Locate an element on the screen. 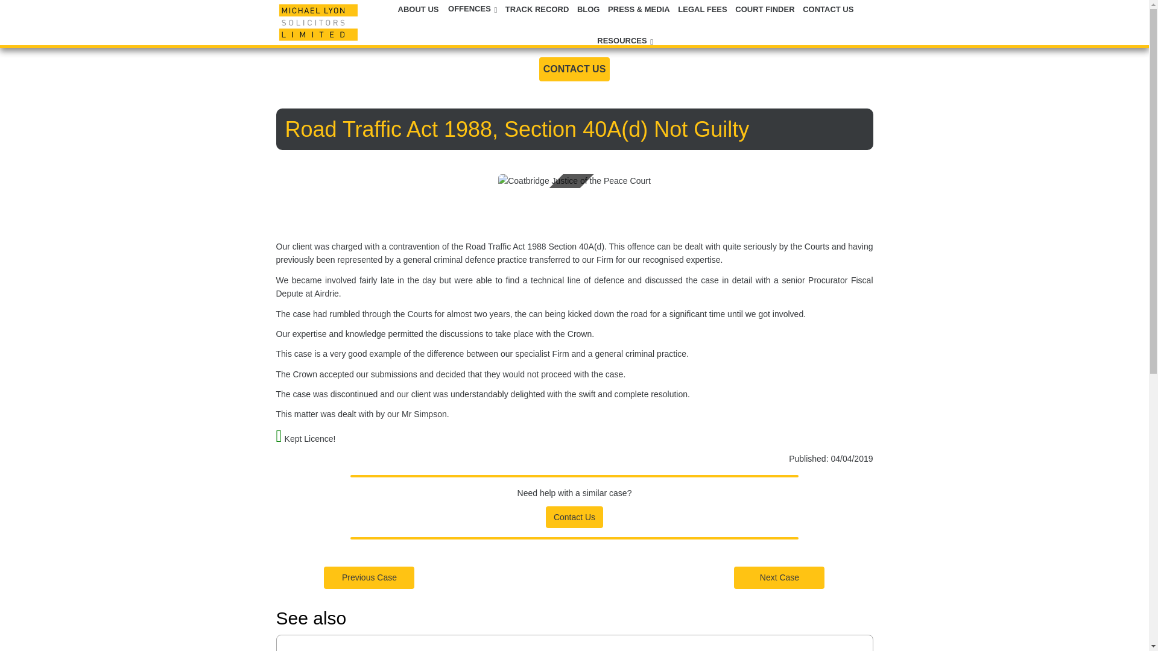 The image size is (1158, 651). Previous Case is located at coordinates (369, 577).